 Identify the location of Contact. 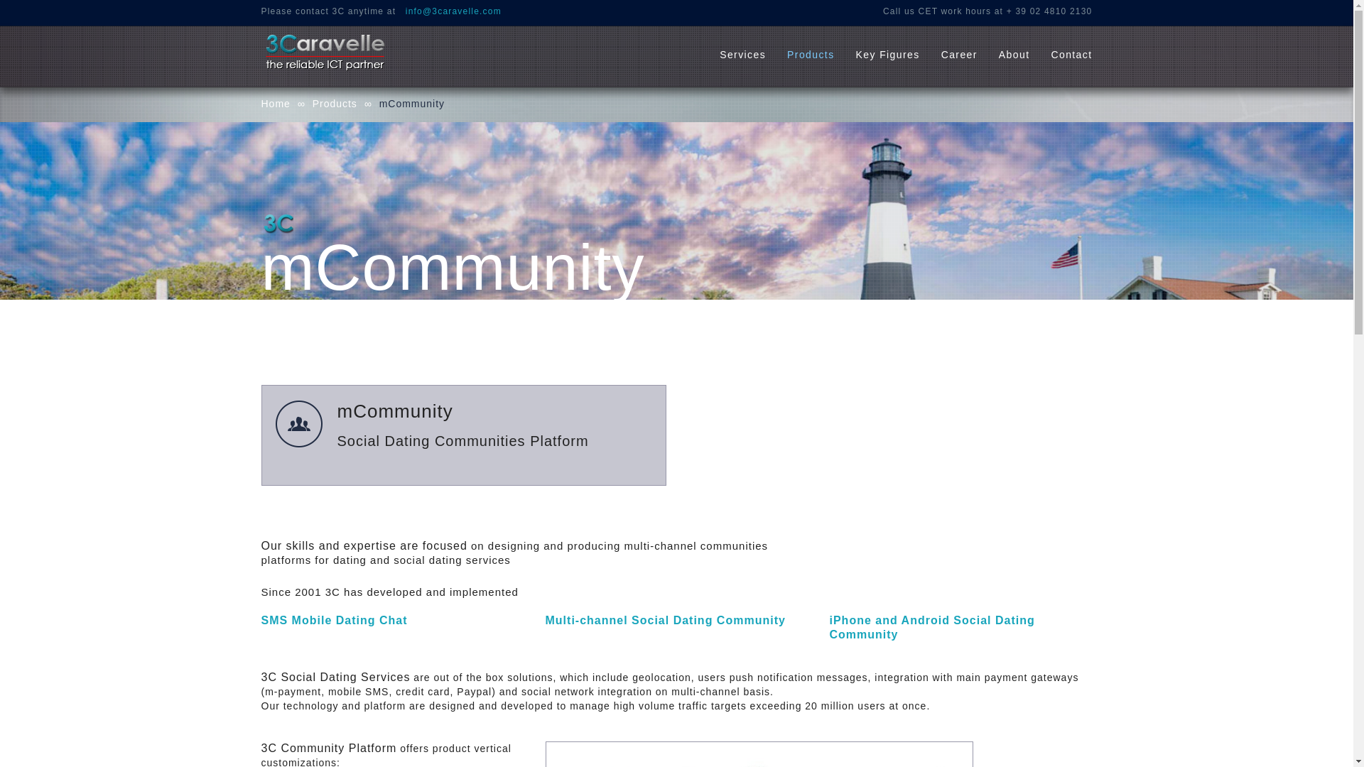
(1071, 54).